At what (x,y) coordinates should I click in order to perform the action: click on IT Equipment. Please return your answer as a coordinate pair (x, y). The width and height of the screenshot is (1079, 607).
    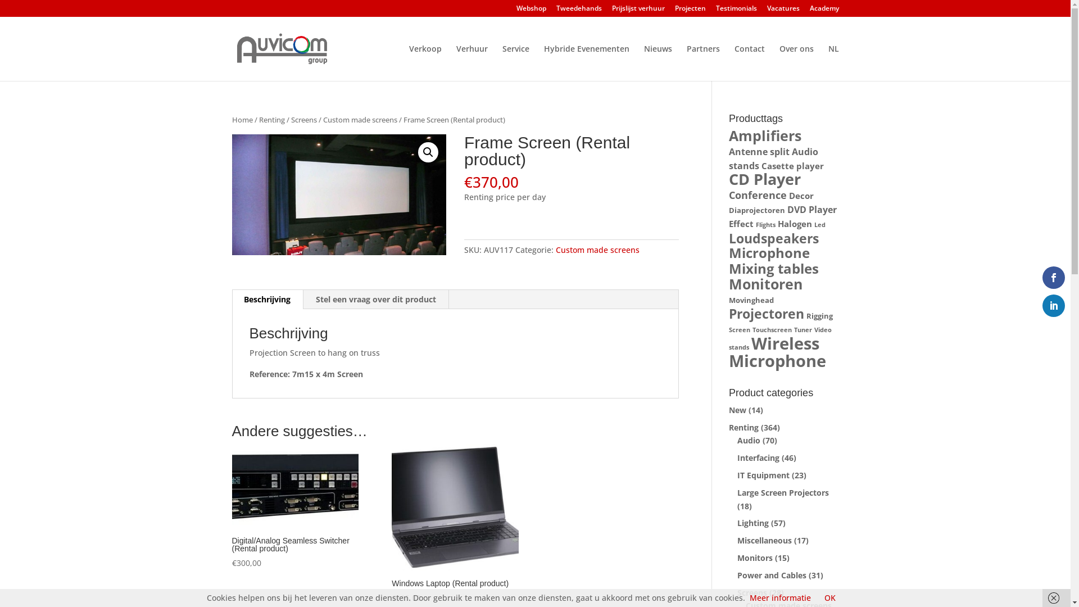
    Looking at the image, I should click on (763, 475).